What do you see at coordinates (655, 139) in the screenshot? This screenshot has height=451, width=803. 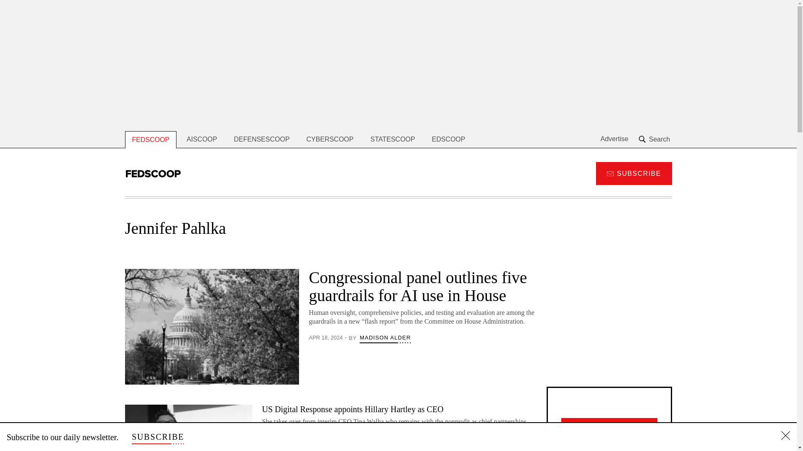 I see `Search` at bounding box center [655, 139].